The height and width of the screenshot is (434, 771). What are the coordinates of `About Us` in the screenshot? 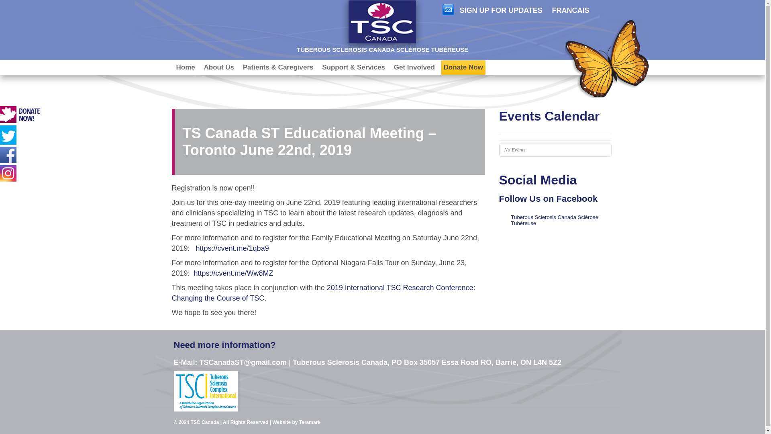 It's located at (219, 68).